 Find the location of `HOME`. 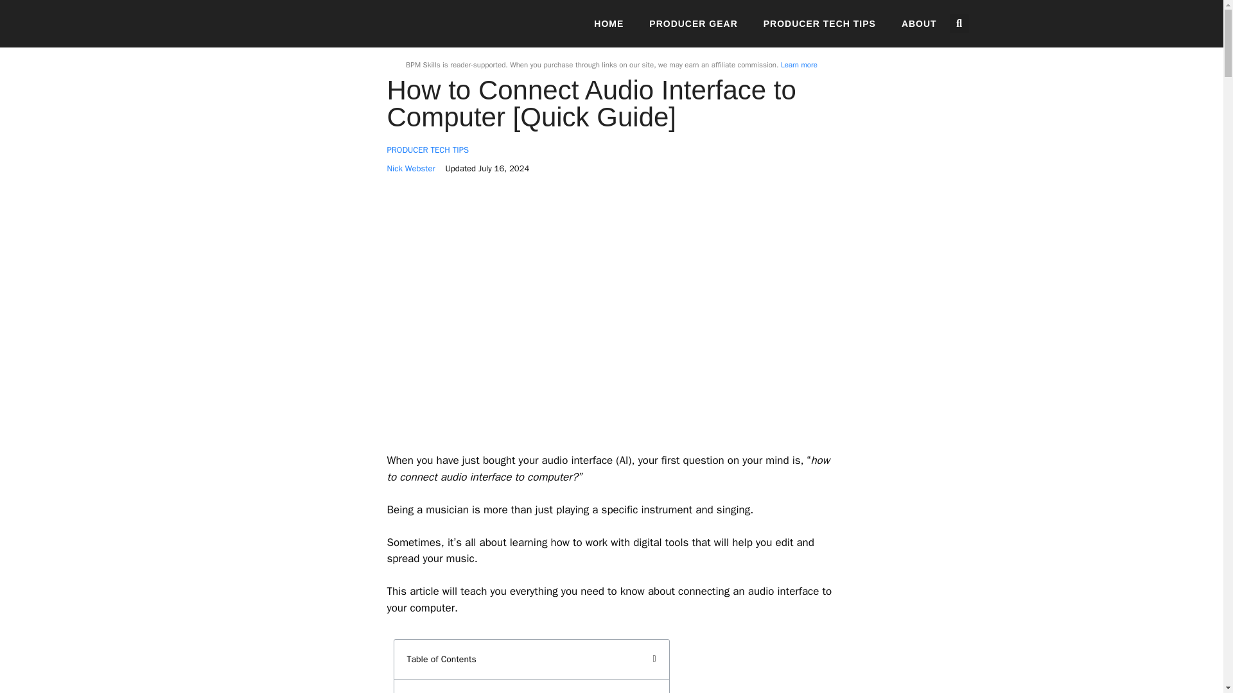

HOME is located at coordinates (609, 24).